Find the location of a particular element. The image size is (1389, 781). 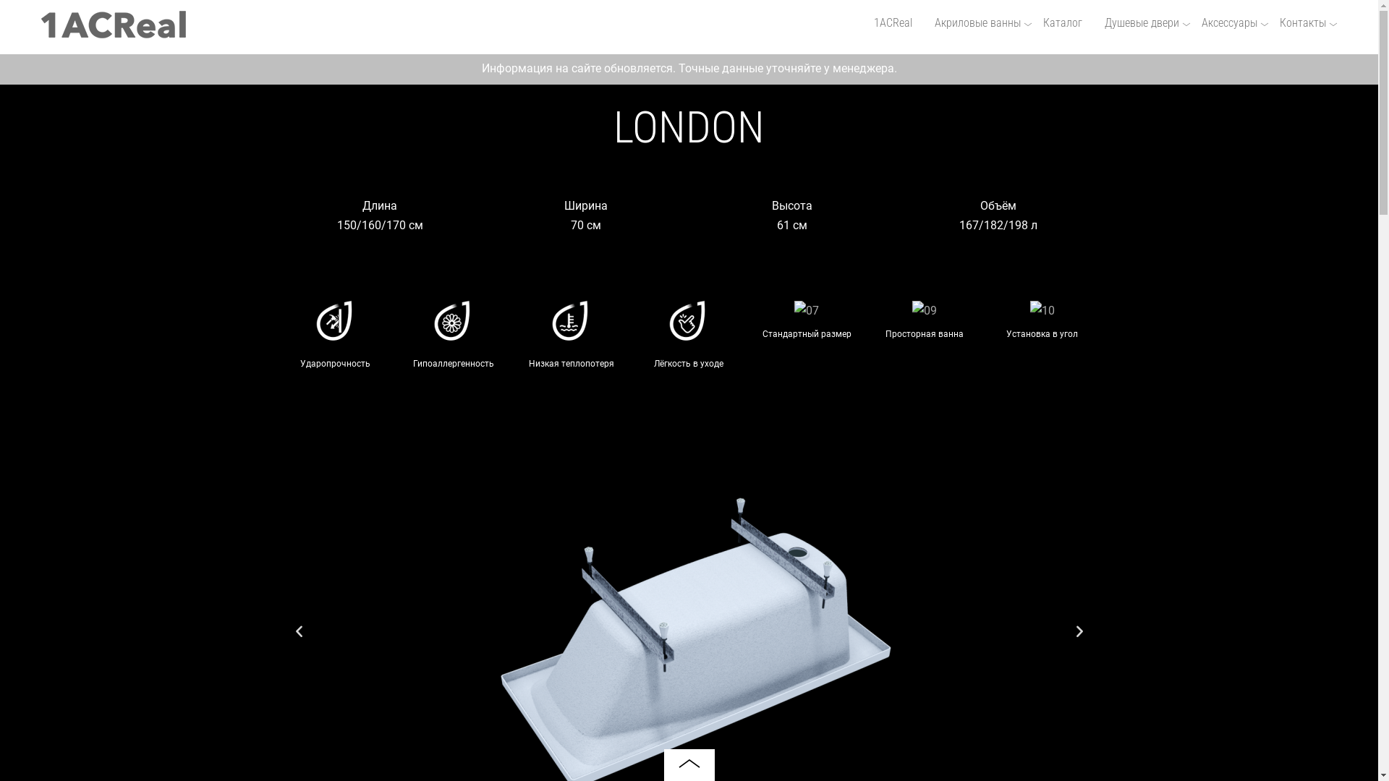

05 is located at coordinates (572, 325).